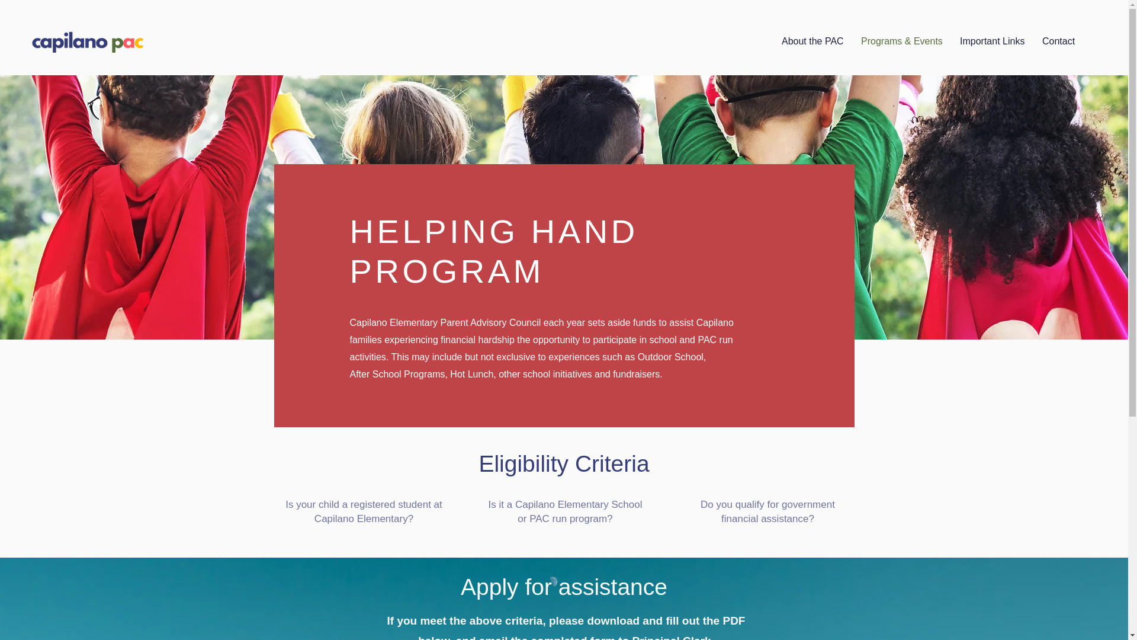  I want to click on About the PAC, so click(812, 41).